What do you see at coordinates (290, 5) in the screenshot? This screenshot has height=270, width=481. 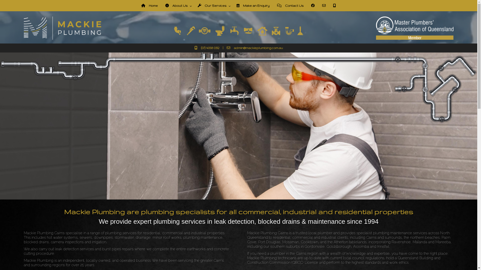 I see `Contact Us` at bounding box center [290, 5].